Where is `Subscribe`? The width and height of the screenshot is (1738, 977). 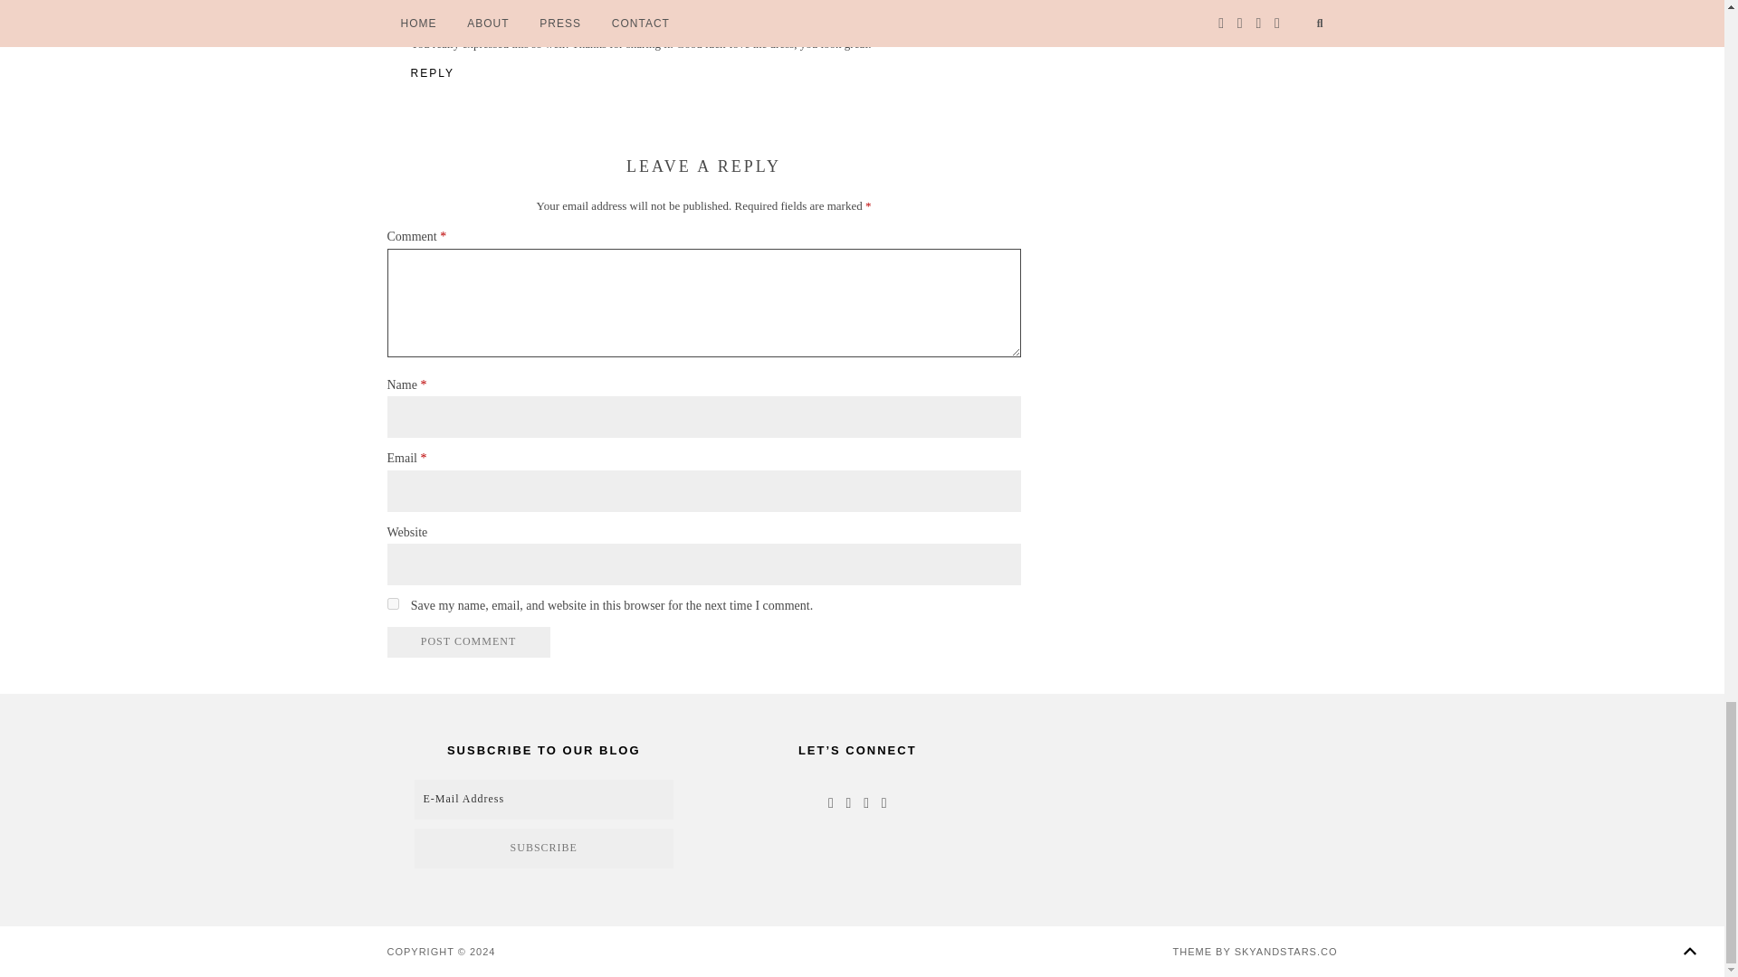
Subscribe is located at coordinates (544, 849).